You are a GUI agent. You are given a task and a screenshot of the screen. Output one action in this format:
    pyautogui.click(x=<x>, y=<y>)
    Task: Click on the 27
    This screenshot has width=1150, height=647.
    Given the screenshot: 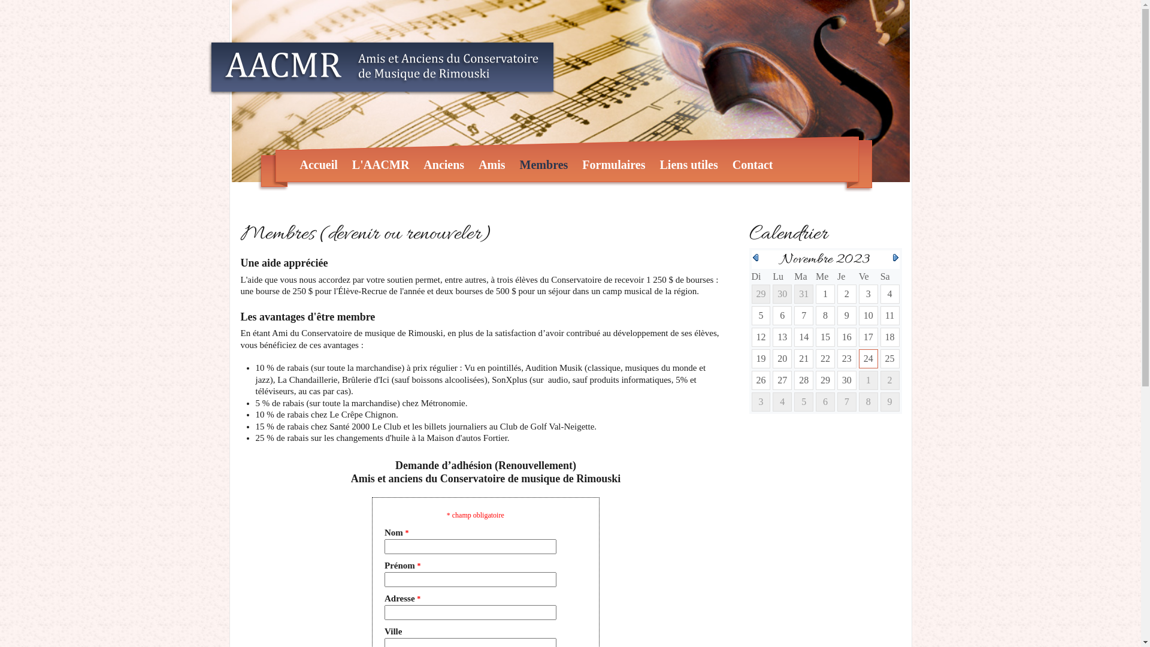 What is the action you would take?
    pyautogui.click(x=782, y=380)
    